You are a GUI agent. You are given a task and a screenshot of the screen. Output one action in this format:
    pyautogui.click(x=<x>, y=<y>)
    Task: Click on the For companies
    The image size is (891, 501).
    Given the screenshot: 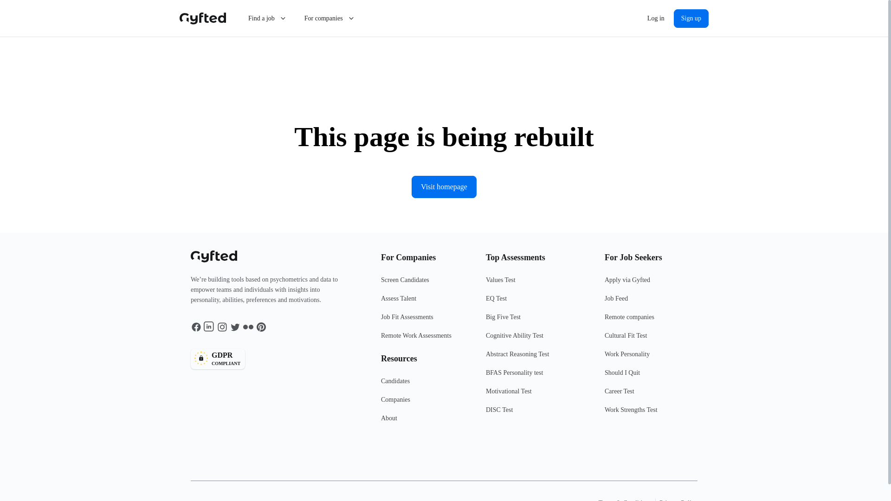 What is the action you would take?
    pyautogui.click(x=330, y=19)
    